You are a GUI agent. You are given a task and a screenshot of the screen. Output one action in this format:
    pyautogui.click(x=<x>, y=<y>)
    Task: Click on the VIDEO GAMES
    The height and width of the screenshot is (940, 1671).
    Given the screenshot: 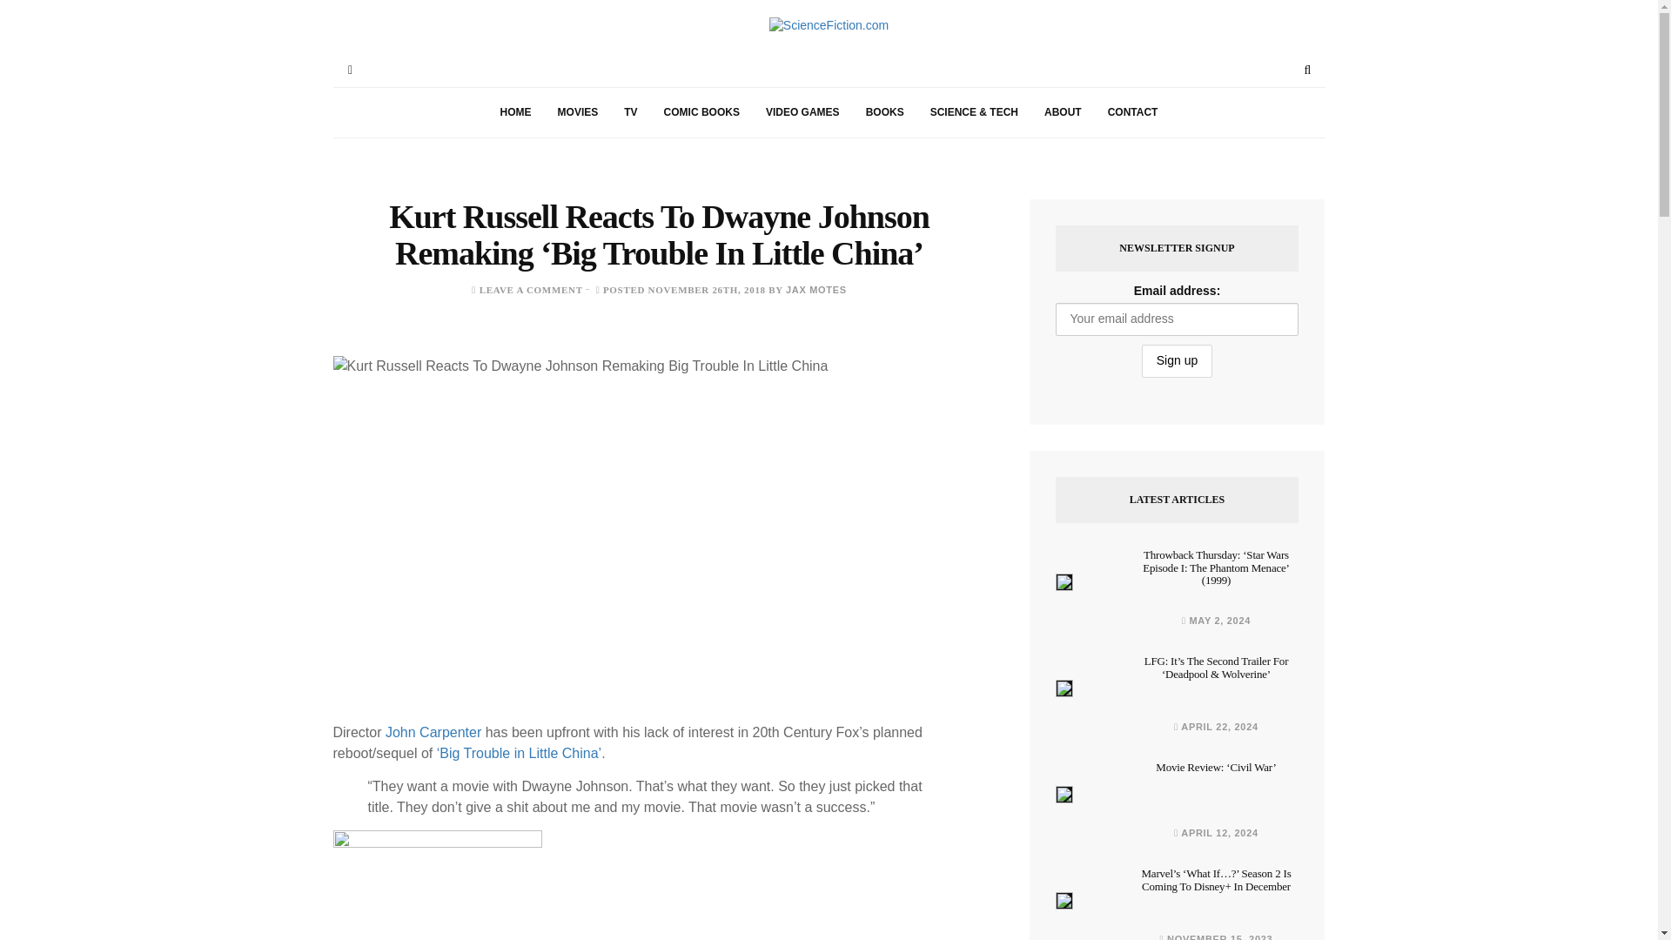 What is the action you would take?
    pyautogui.click(x=802, y=112)
    